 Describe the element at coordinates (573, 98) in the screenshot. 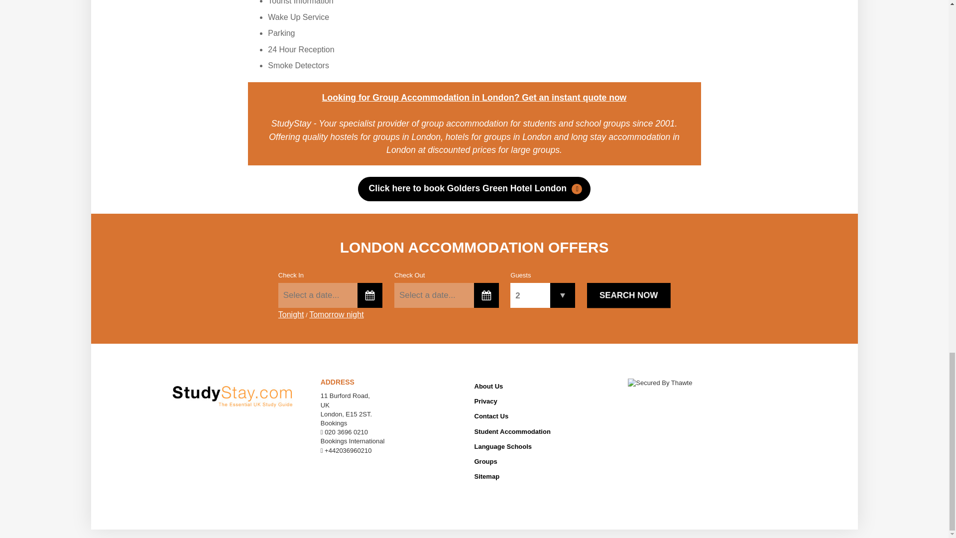

I see `London accommodation for student groups` at that location.